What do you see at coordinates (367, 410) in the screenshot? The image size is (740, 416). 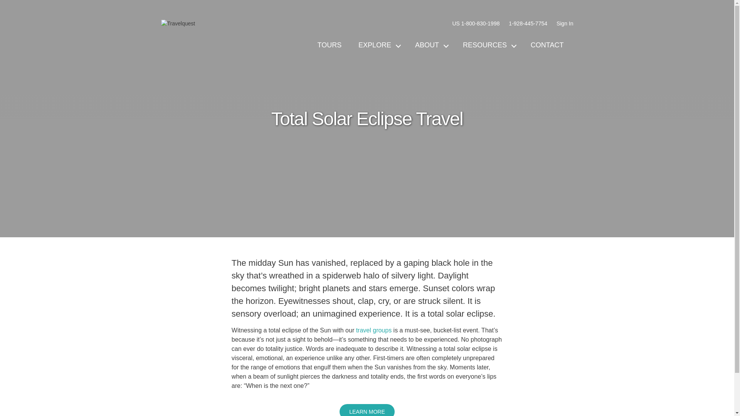 I see `LEARN MORE` at bounding box center [367, 410].